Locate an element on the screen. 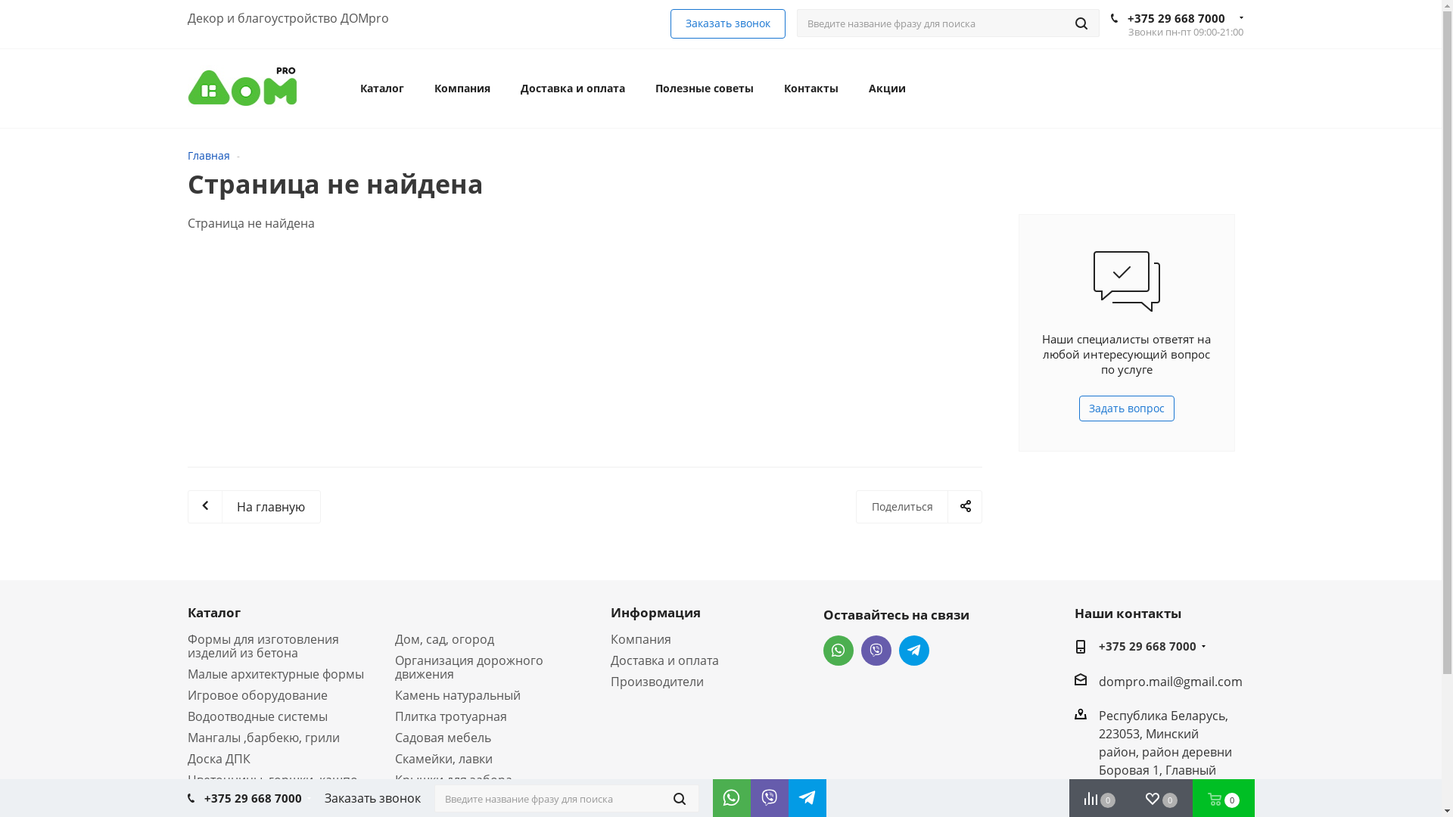  dompro.mail@gmail.com is located at coordinates (1171, 681).